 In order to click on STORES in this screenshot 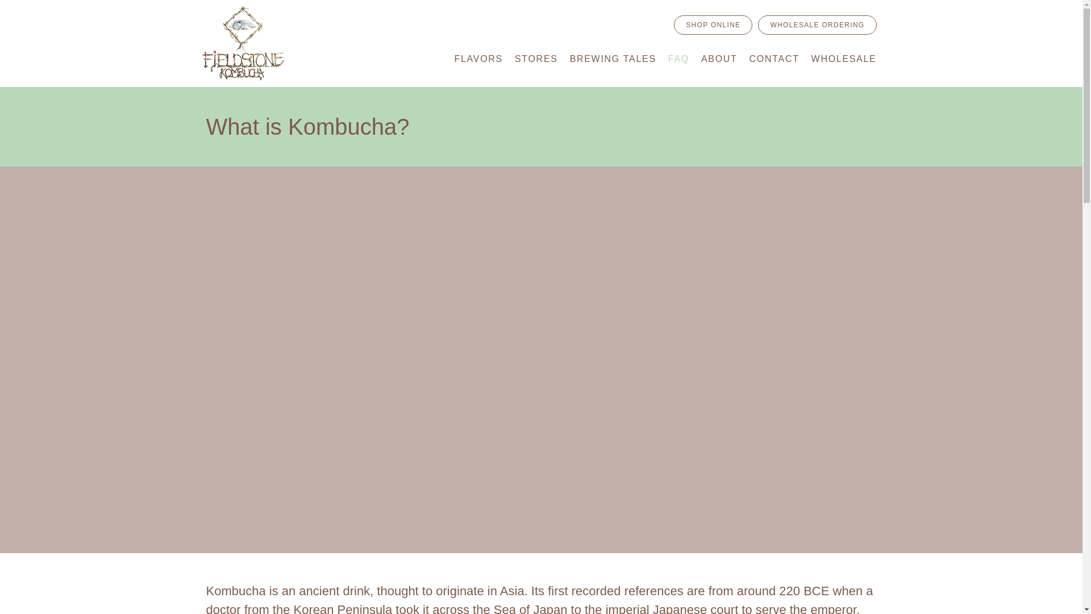, I will do `click(536, 59)`.